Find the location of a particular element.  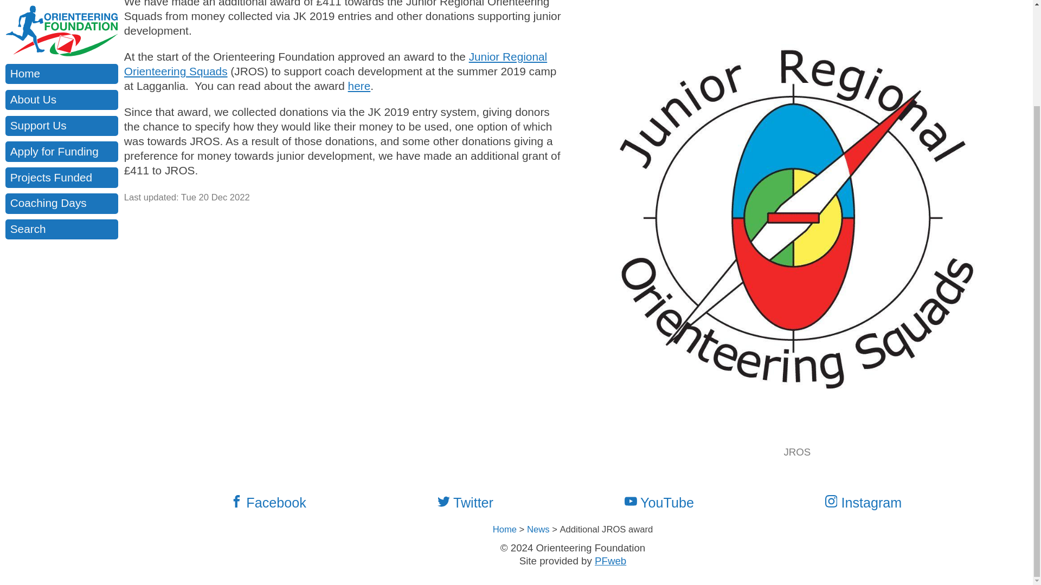

 Twitter is located at coordinates (472, 503).